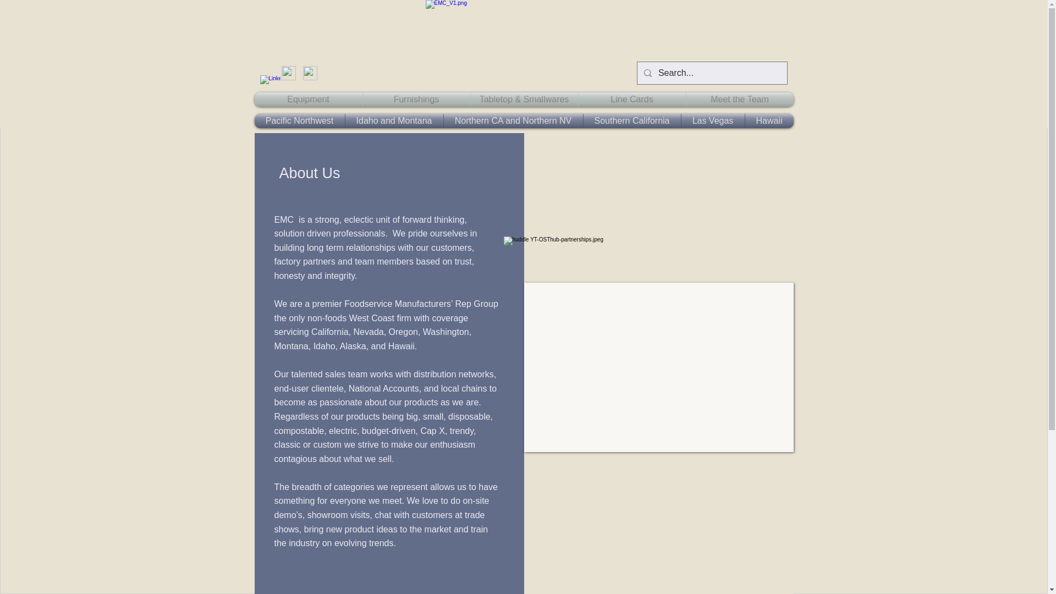 This screenshot has width=1056, height=594. What do you see at coordinates (416, 100) in the screenshot?
I see `Furnishings` at bounding box center [416, 100].